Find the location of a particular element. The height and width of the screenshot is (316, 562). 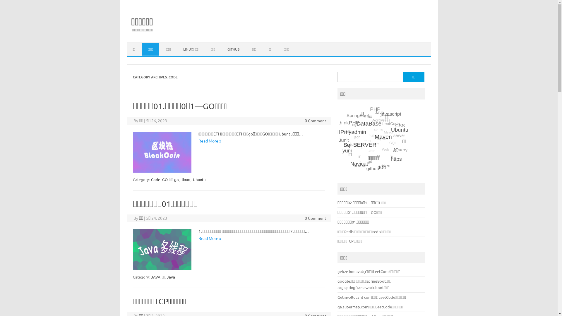

Code is located at coordinates (156, 179).